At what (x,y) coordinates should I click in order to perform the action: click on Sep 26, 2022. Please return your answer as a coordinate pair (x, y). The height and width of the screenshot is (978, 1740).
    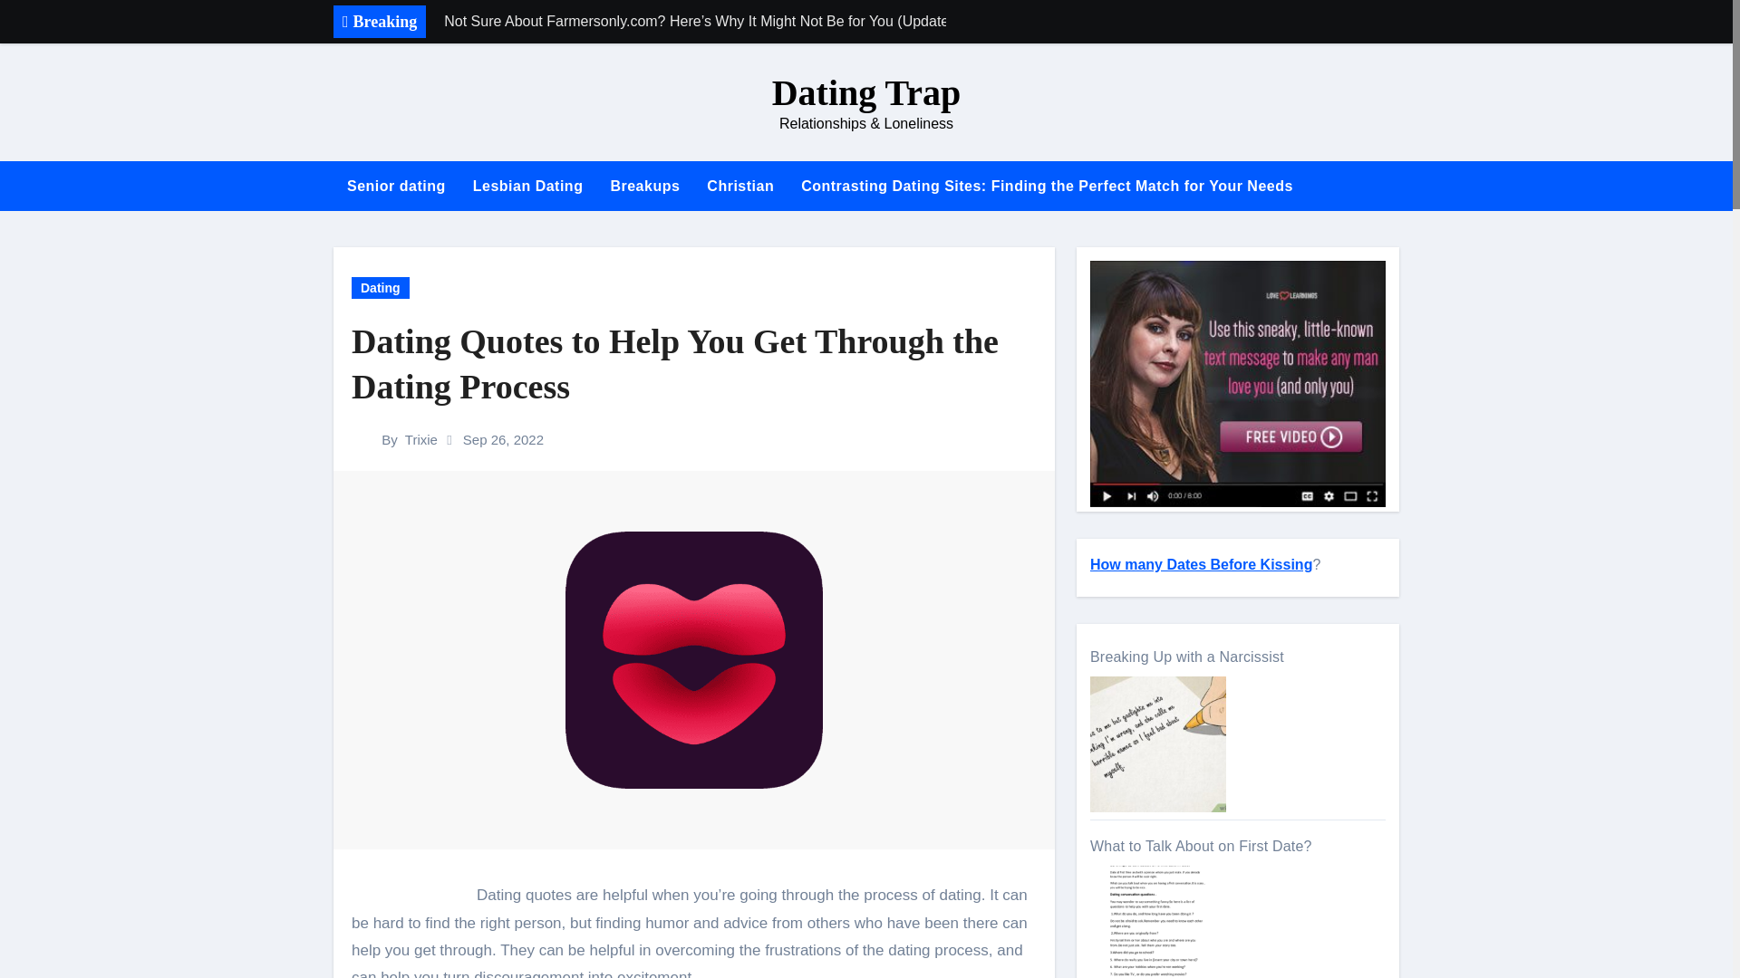
    Looking at the image, I should click on (502, 439).